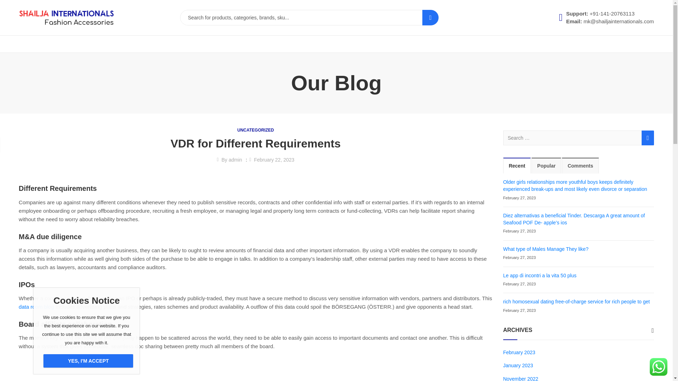 This screenshot has height=381, width=678. What do you see at coordinates (235, 159) in the screenshot?
I see `admin` at bounding box center [235, 159].